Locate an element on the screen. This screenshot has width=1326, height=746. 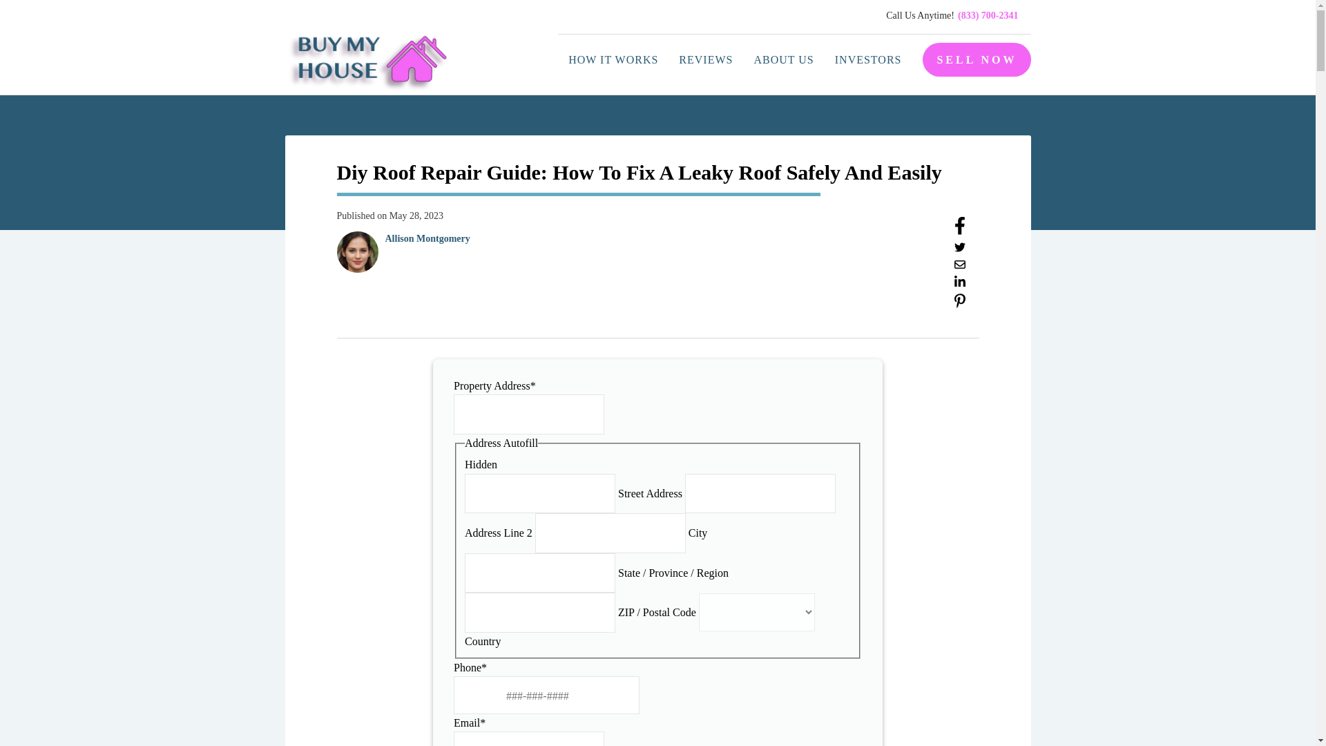
SELL NOW is located at coordinates (977, 59).